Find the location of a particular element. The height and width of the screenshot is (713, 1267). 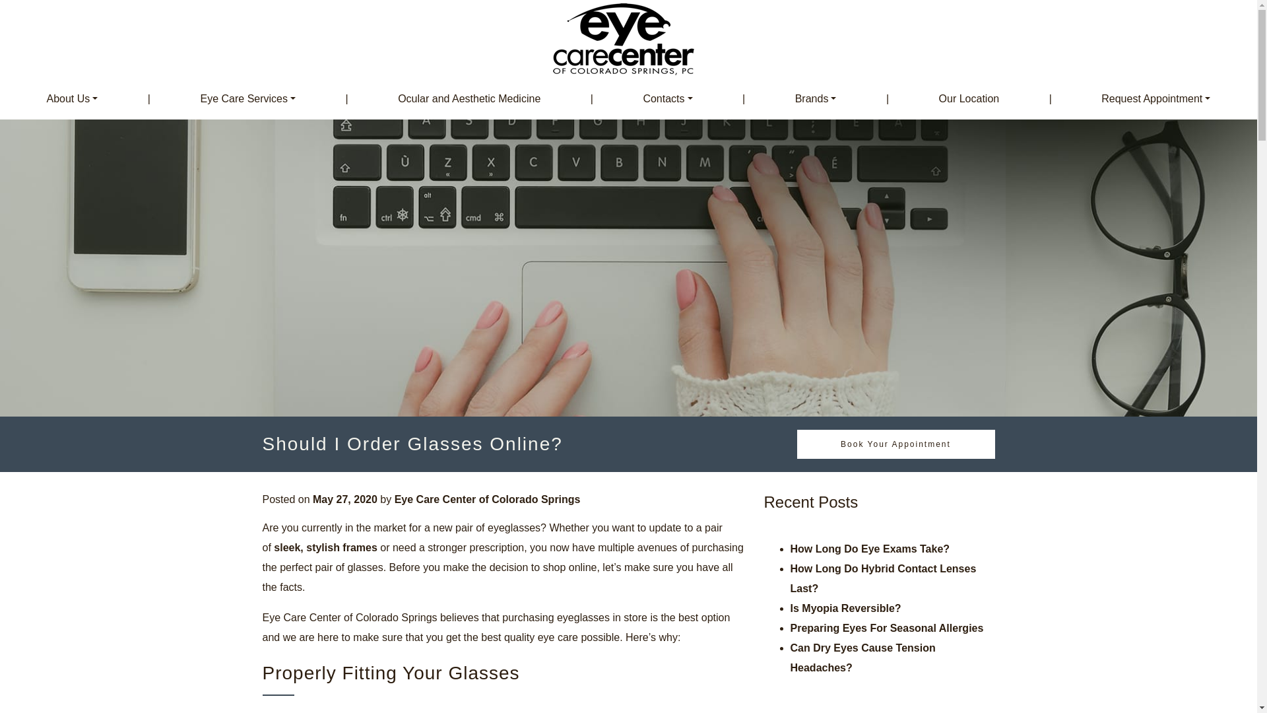

Book Your Appointment is located at coordinates (895, 444).